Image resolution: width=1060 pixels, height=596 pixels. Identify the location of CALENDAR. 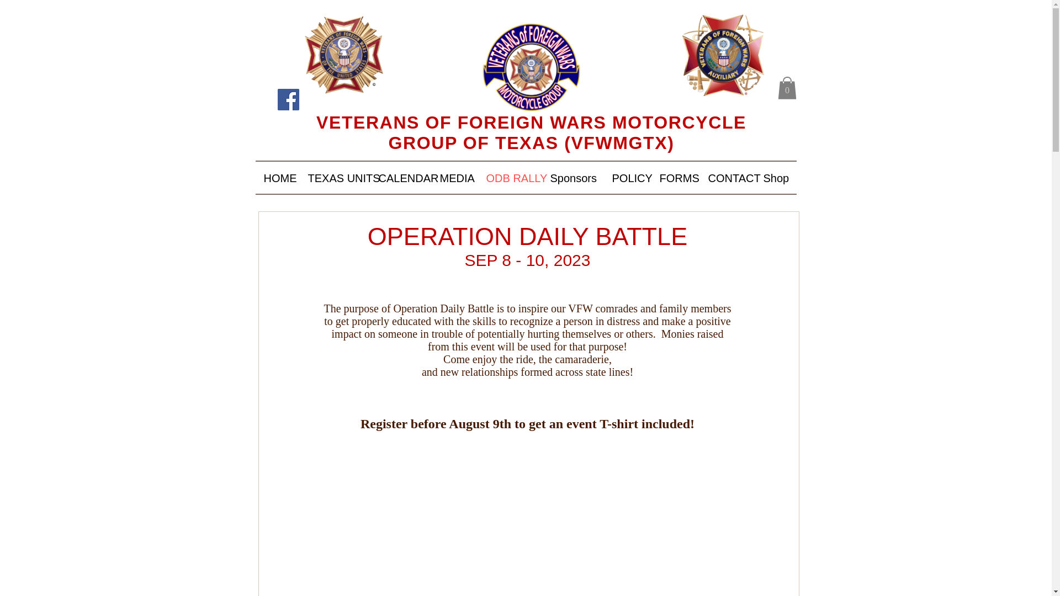
(401, 178).